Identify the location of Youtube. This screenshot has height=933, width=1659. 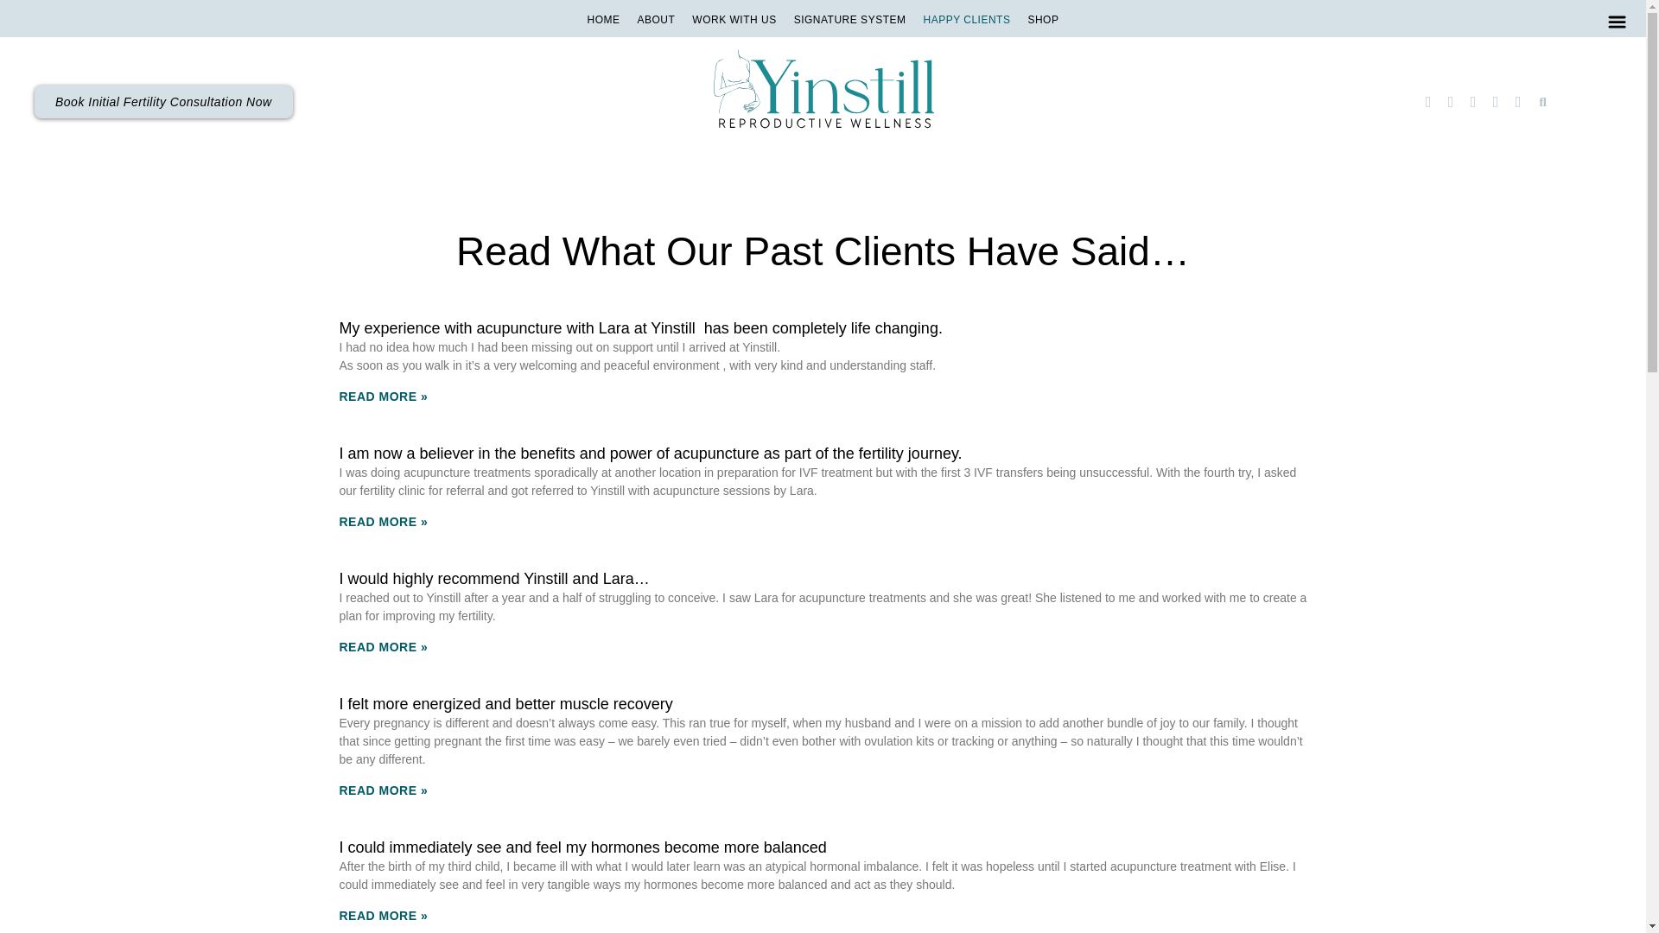
(1495, 102).